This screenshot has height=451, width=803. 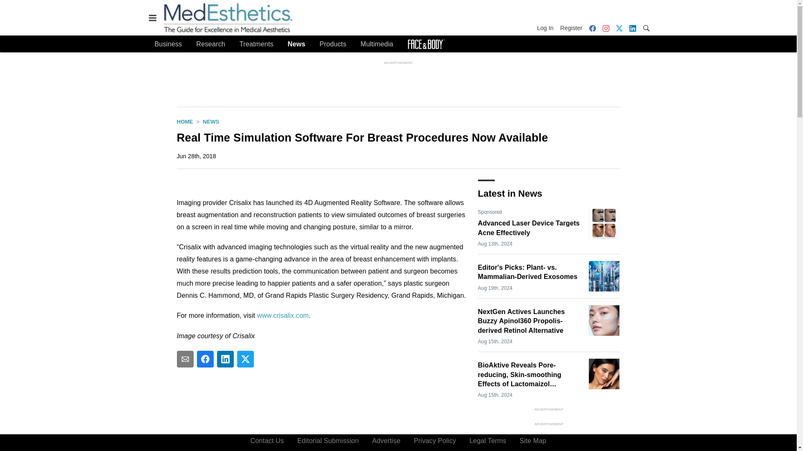 What do you see at coordinates (245, 359) in the screenshot?
I see `Share To twitter` at bounding box center [245, 359].